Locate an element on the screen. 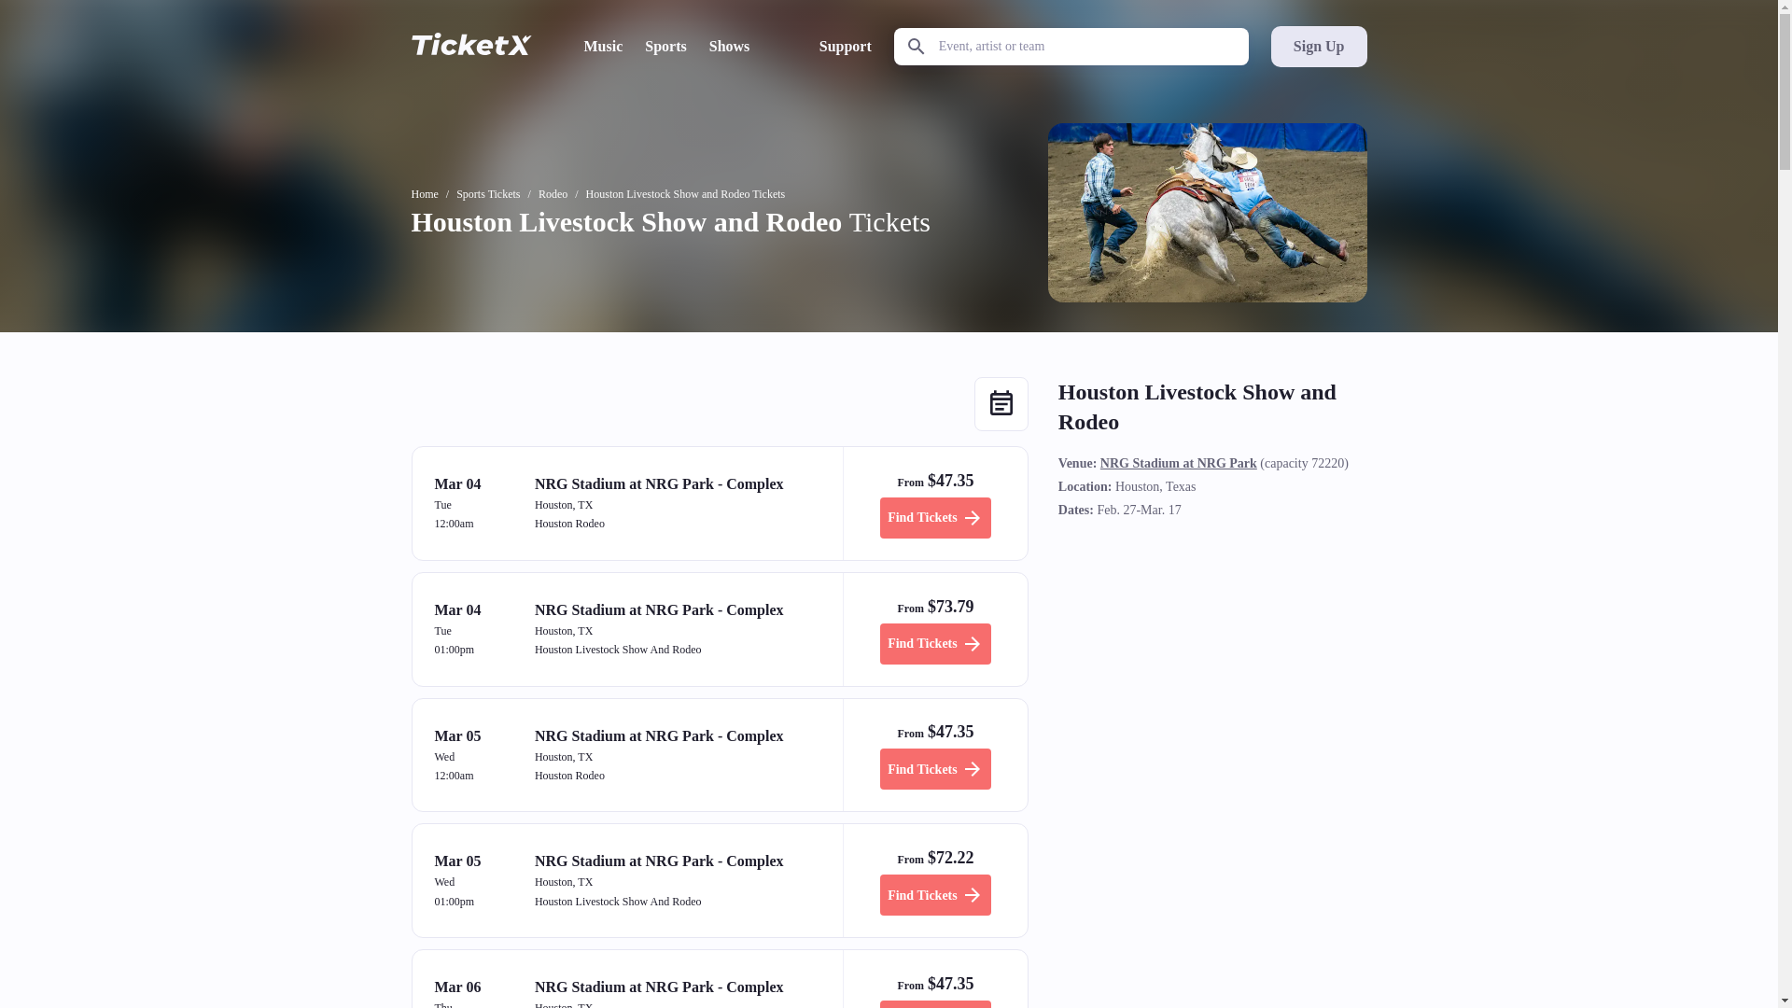 The width and height of the screenshot is (1792, 1008). Find Tickets is located at coordinates (935, 644).